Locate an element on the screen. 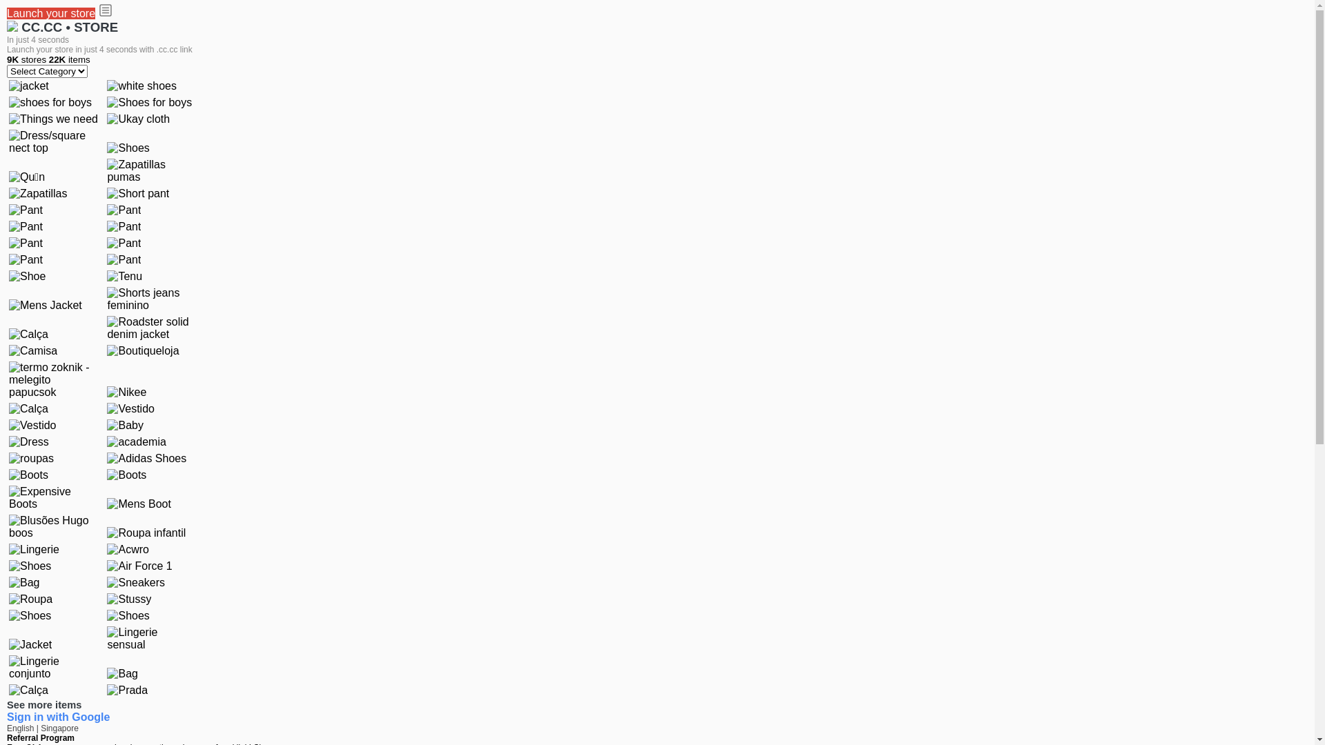 The height and width of the screenshot is (745, 1325). Lingerie conjunto is located at coordinates (55, 668).